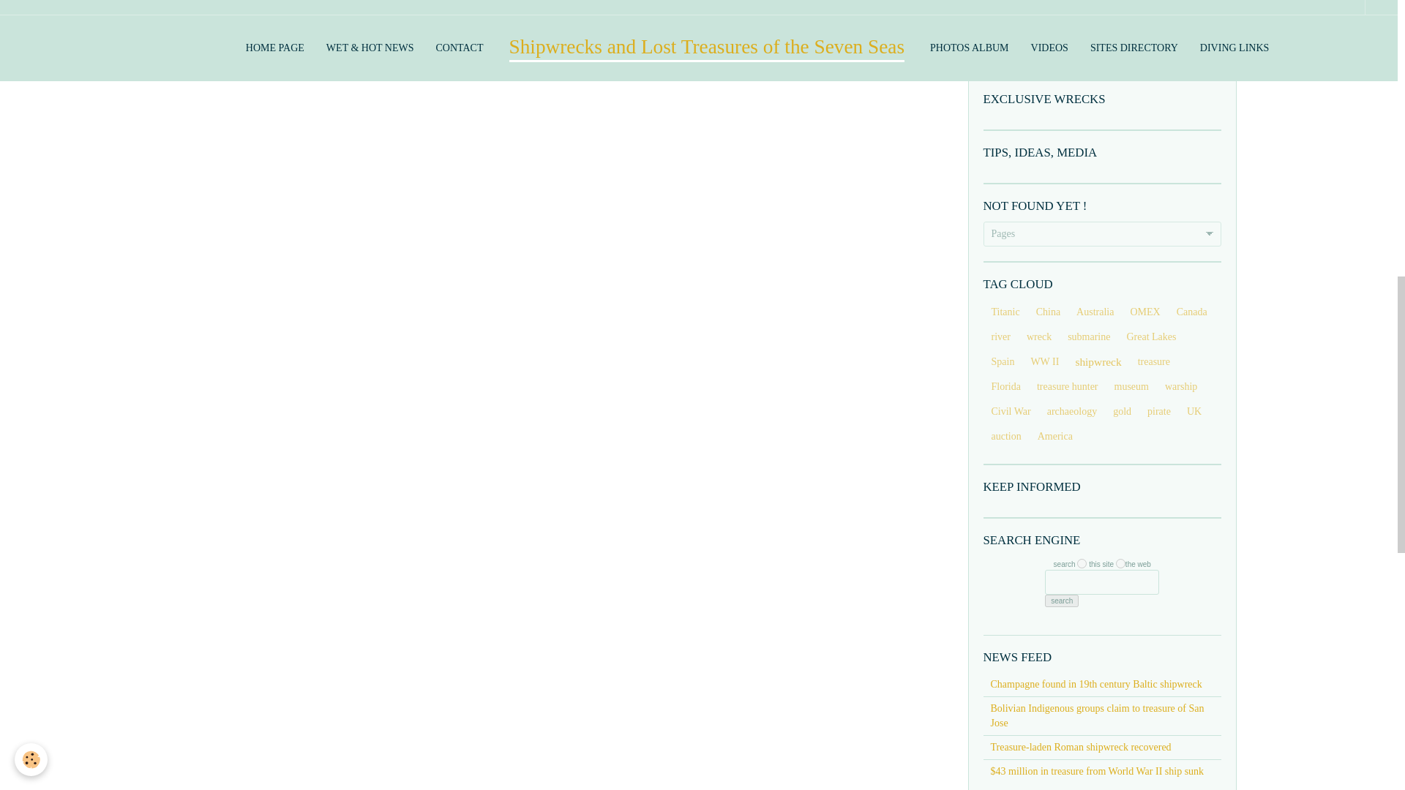  Describe the element at coordinates (1001, 336) in the screenshot. I see `river` at that location.